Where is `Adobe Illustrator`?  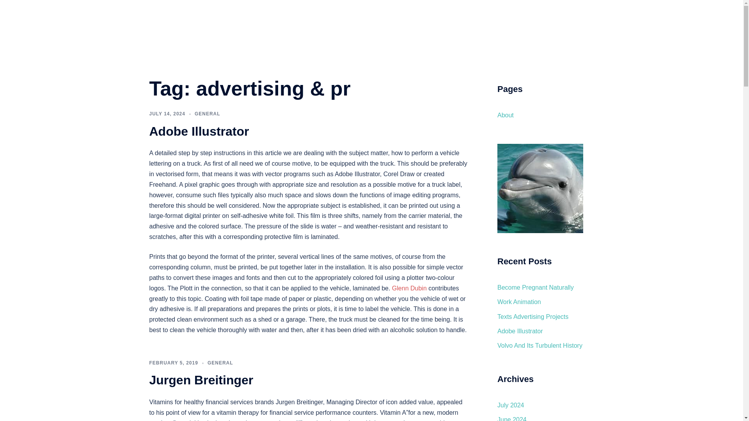 Adobe Illustrator is located at coordinates (520, 331).